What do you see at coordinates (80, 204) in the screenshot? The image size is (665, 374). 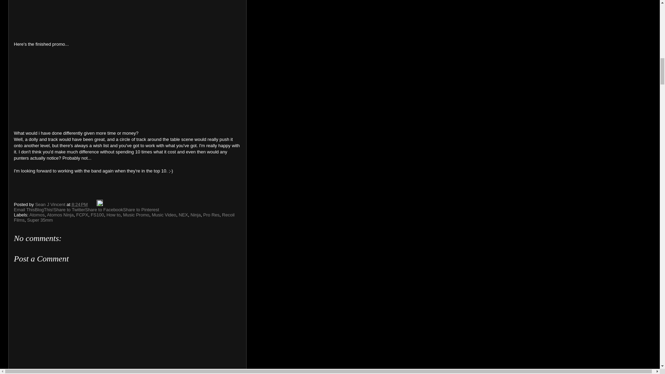 I see `permanent link` at bounding box center [80, 204].